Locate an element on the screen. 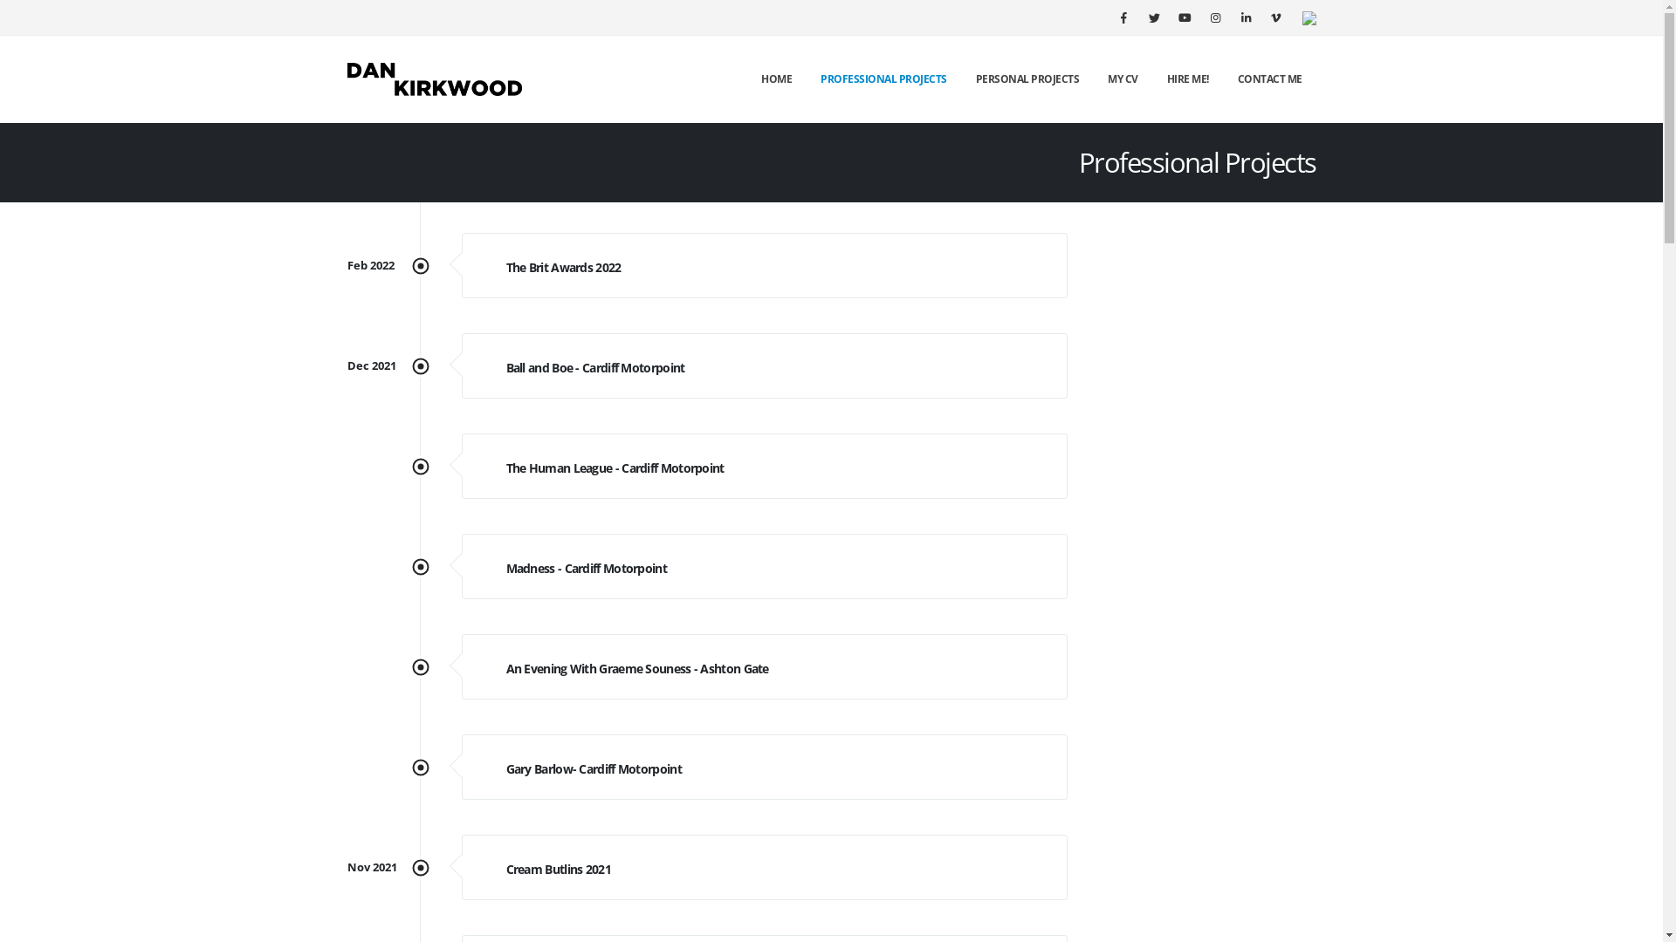 The width and height of the screenshot is (1676, 942). PROFESSIONAL PROJECTS is located at coordinates (883, 79).